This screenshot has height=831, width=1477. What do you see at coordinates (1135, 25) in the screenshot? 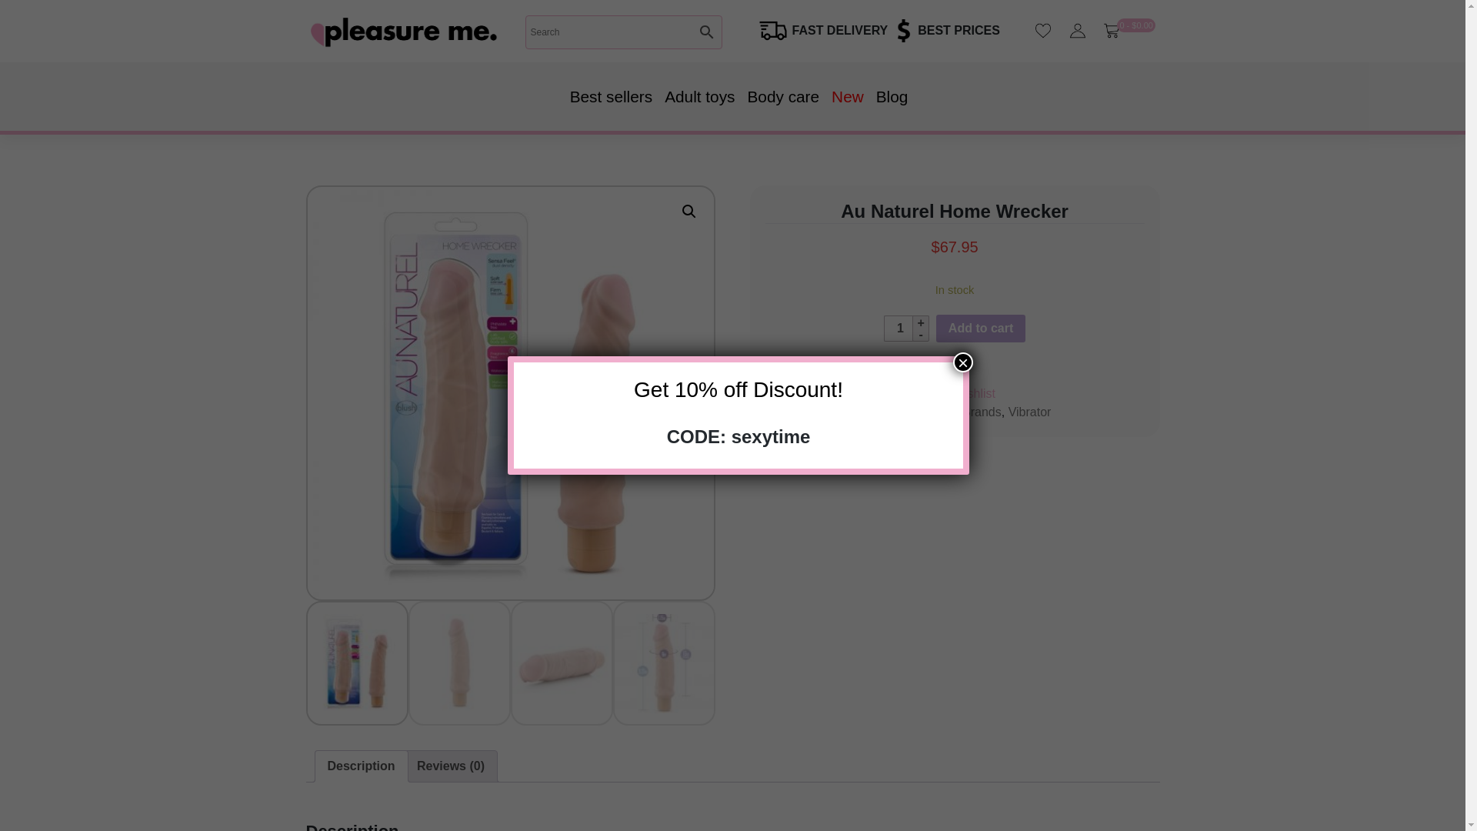
I see `View your shopping cart` at bounding box center [1135, 25].